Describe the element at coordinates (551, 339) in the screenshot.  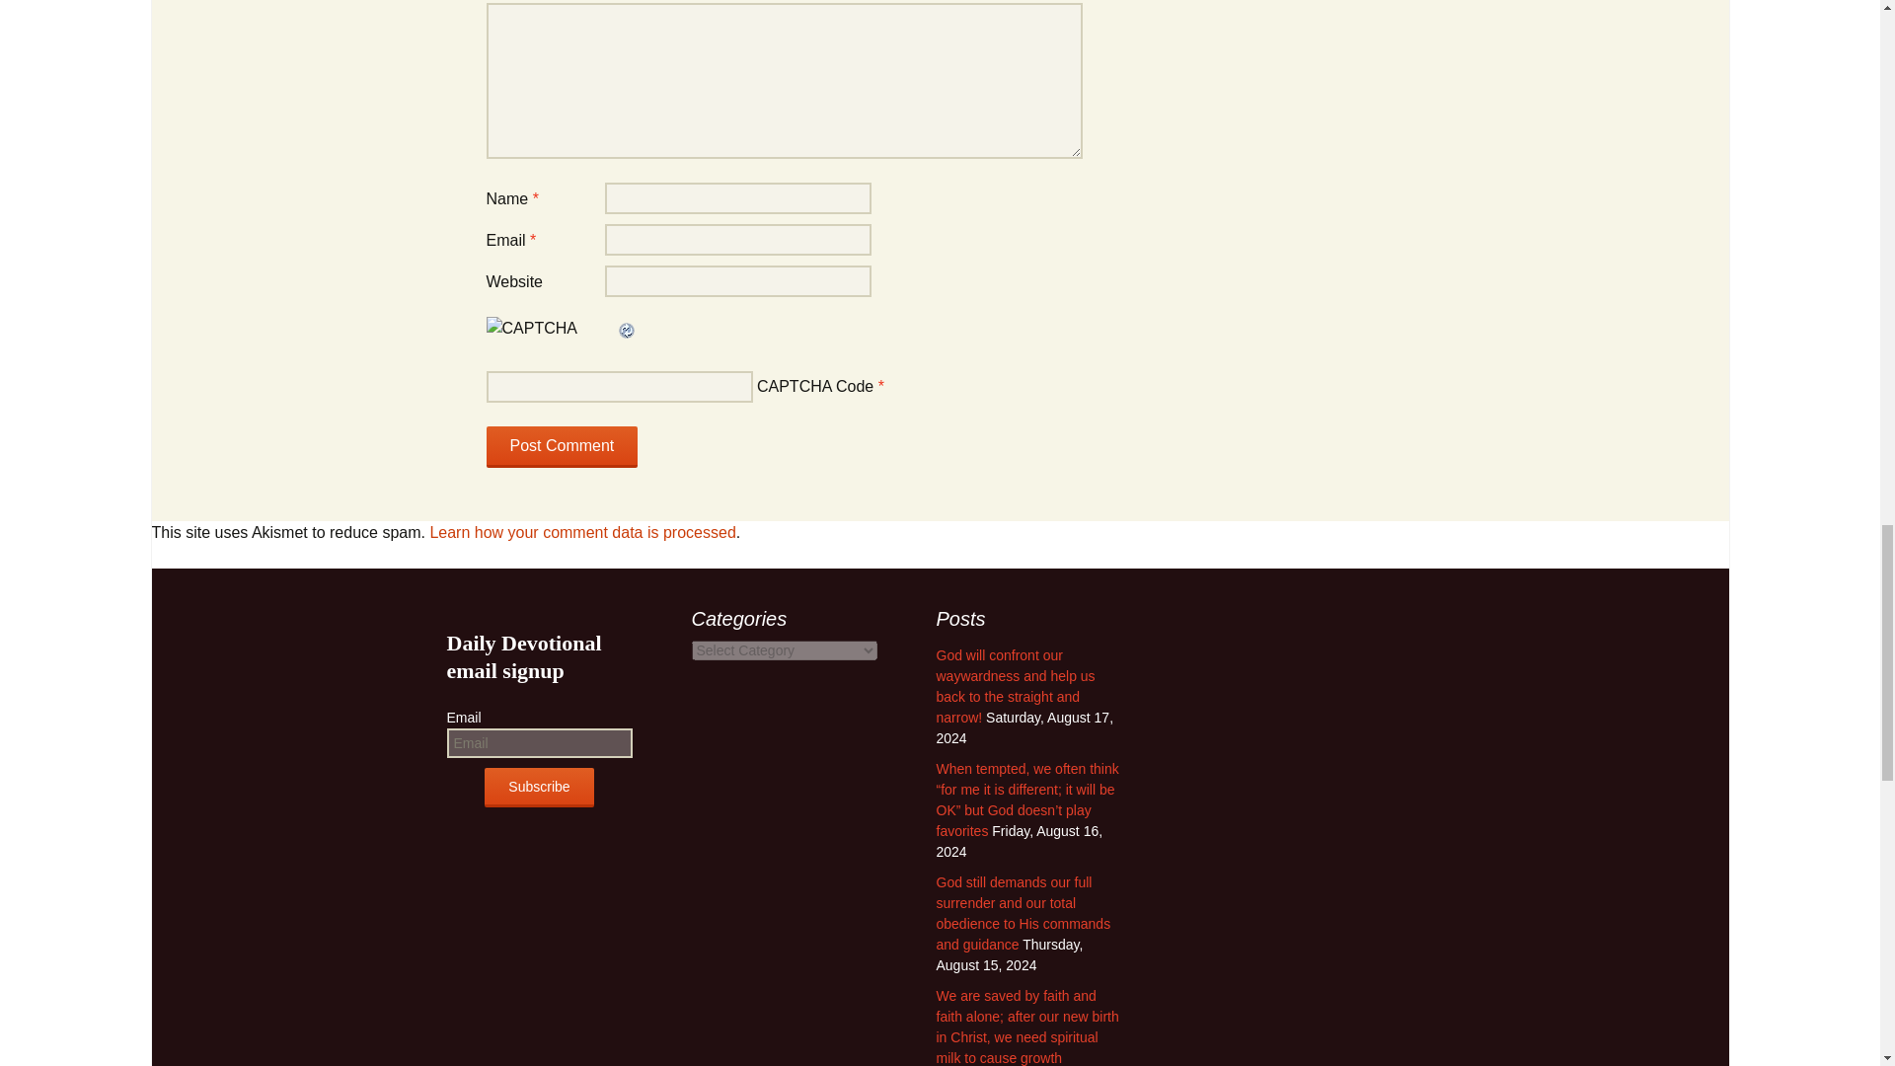
I see `CAPTCHA` at that location.